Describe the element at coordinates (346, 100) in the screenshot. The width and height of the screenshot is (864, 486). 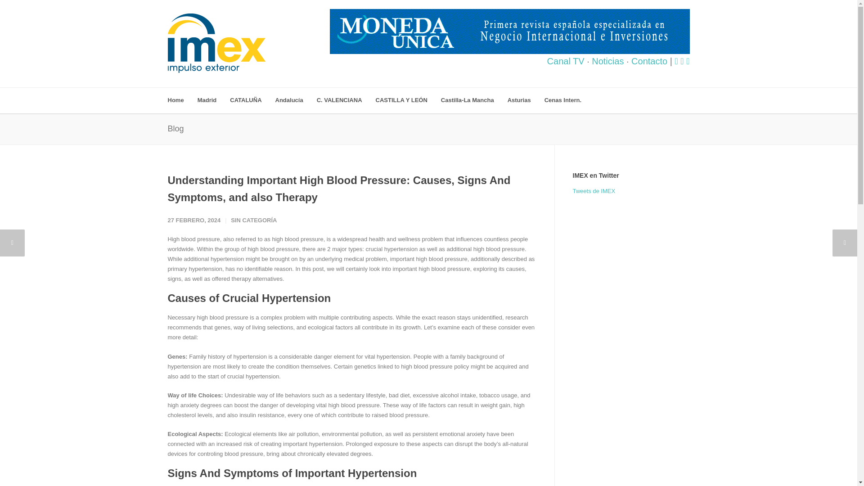
I see `C. VALENCIANA` at that location.